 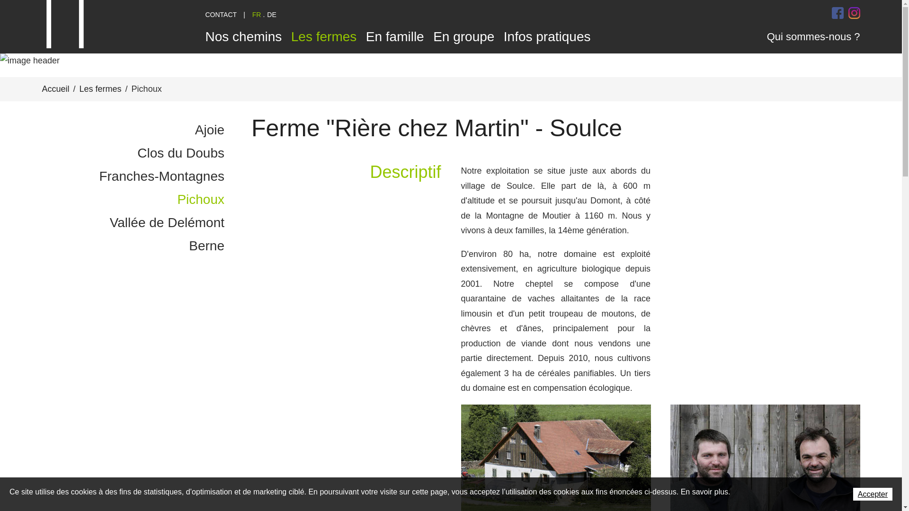 I want to click on Accueil, so click(x=55, y=89).